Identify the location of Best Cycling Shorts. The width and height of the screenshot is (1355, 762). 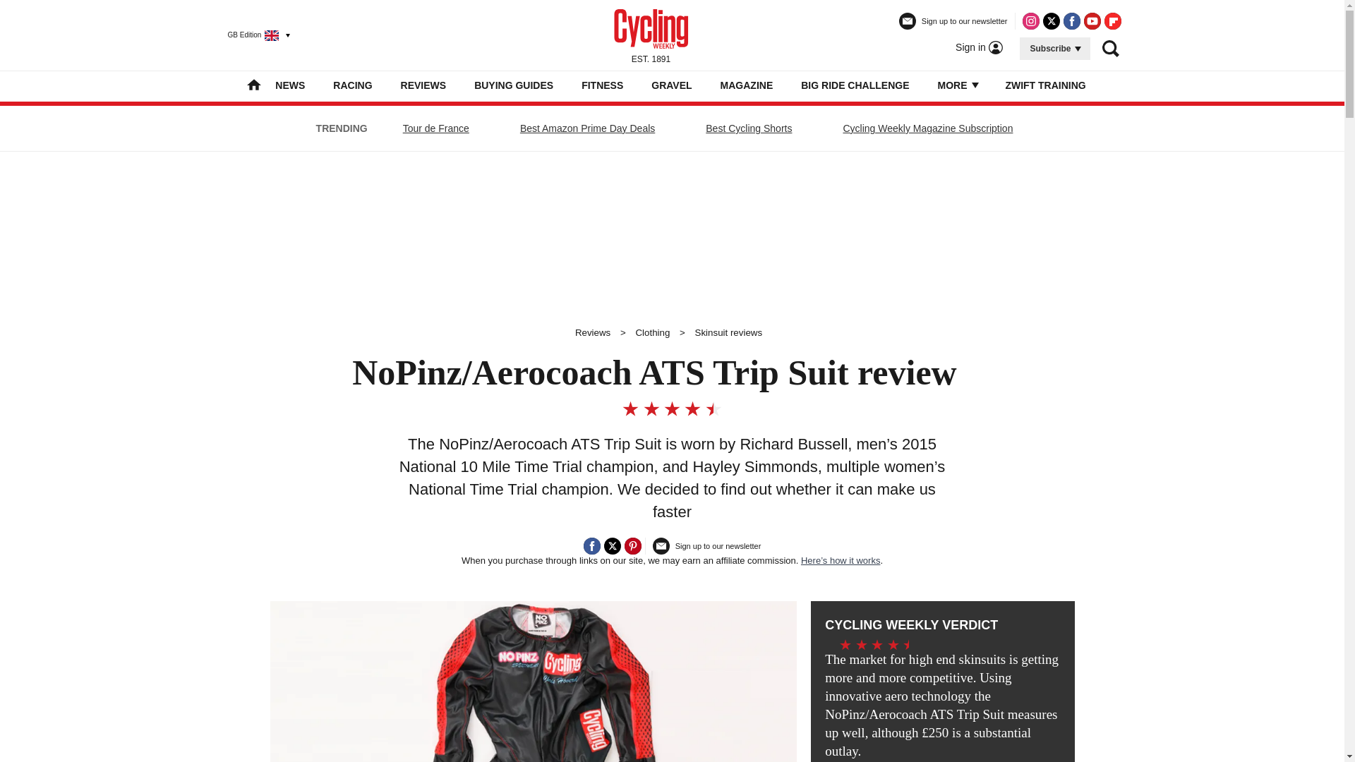
(748, 128).